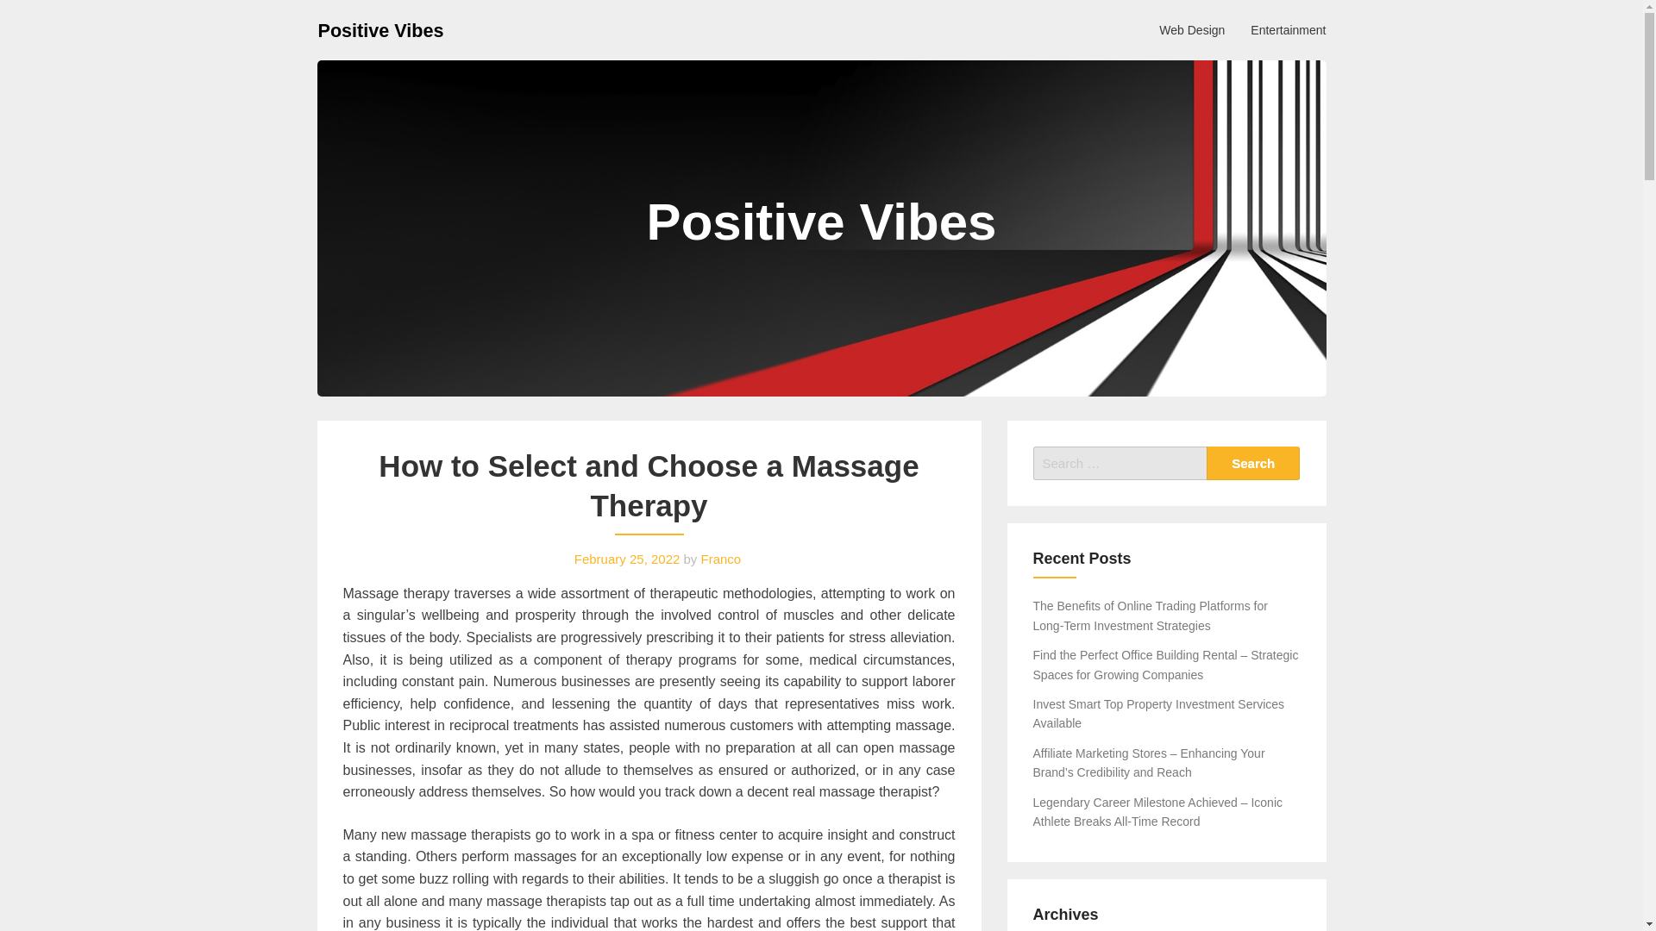 The height and width of the screenshot is (931, 1656). Describe the element at coordinates (628, 559) in the screenshot. I see `February 25, 2022` at that location.